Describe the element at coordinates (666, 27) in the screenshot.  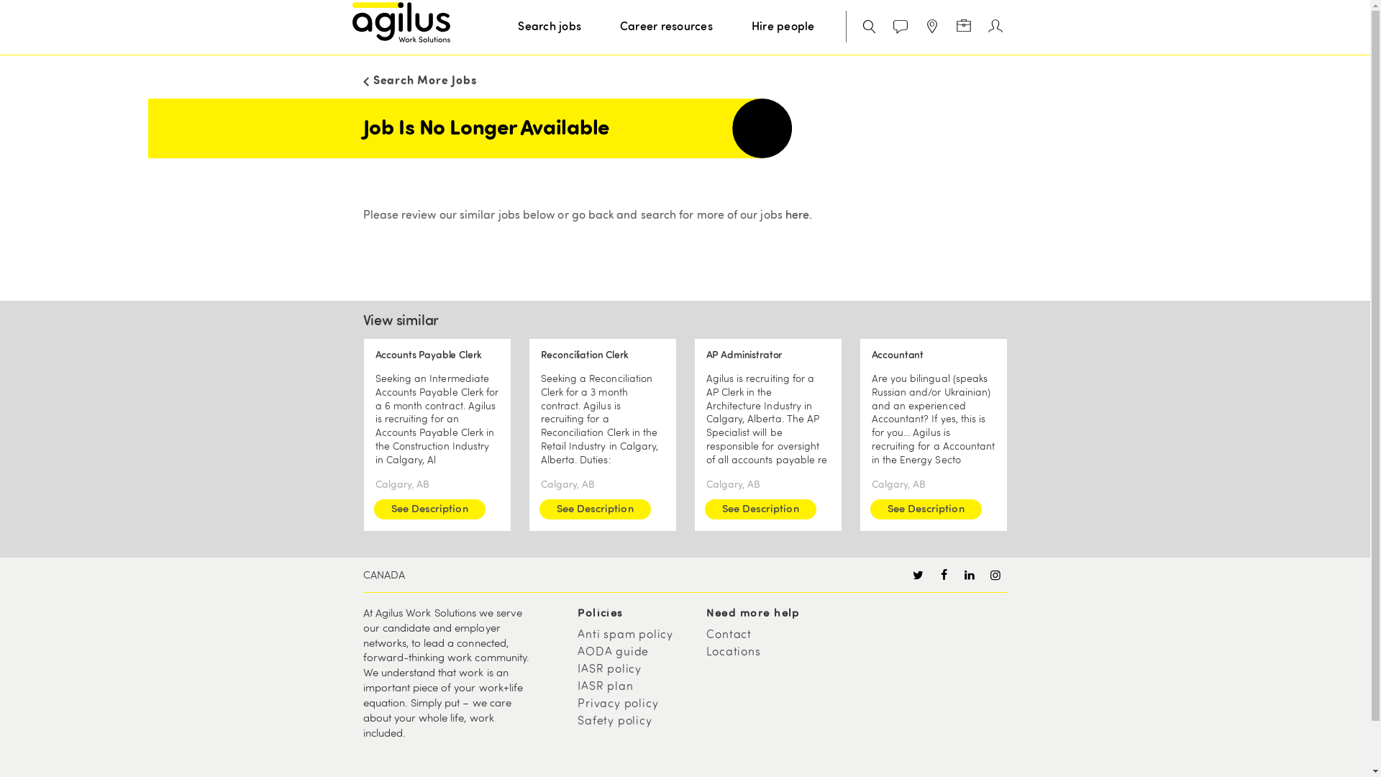
I see `Career resources` at that location.